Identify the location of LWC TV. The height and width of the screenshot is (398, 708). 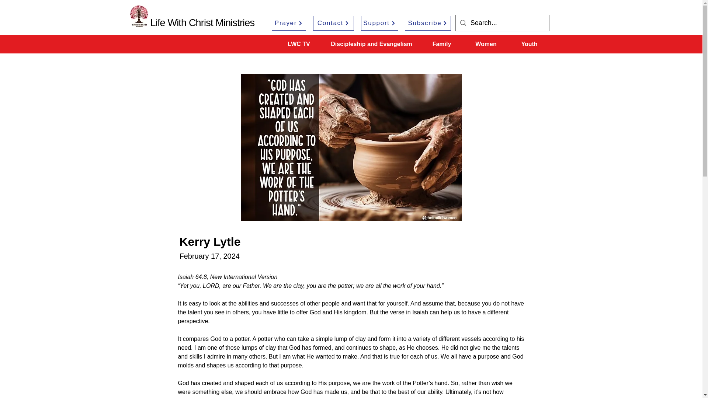
(299, 44).